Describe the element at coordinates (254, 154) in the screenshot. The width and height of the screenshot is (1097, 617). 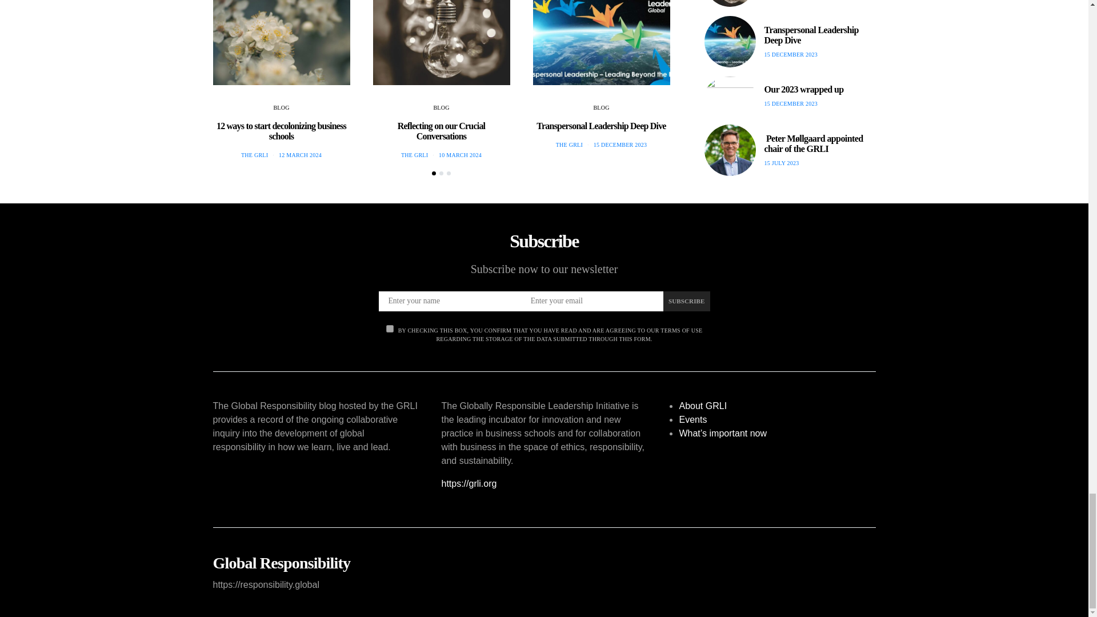
I see `View all posts by The GRLI` at that location.